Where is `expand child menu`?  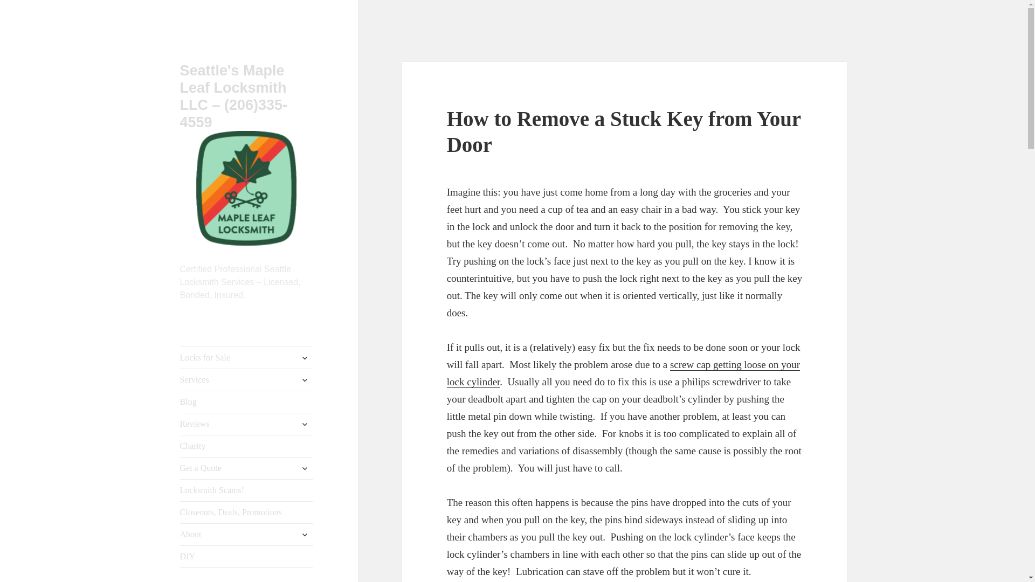
expand child menu is located at coordinates (305, 358).